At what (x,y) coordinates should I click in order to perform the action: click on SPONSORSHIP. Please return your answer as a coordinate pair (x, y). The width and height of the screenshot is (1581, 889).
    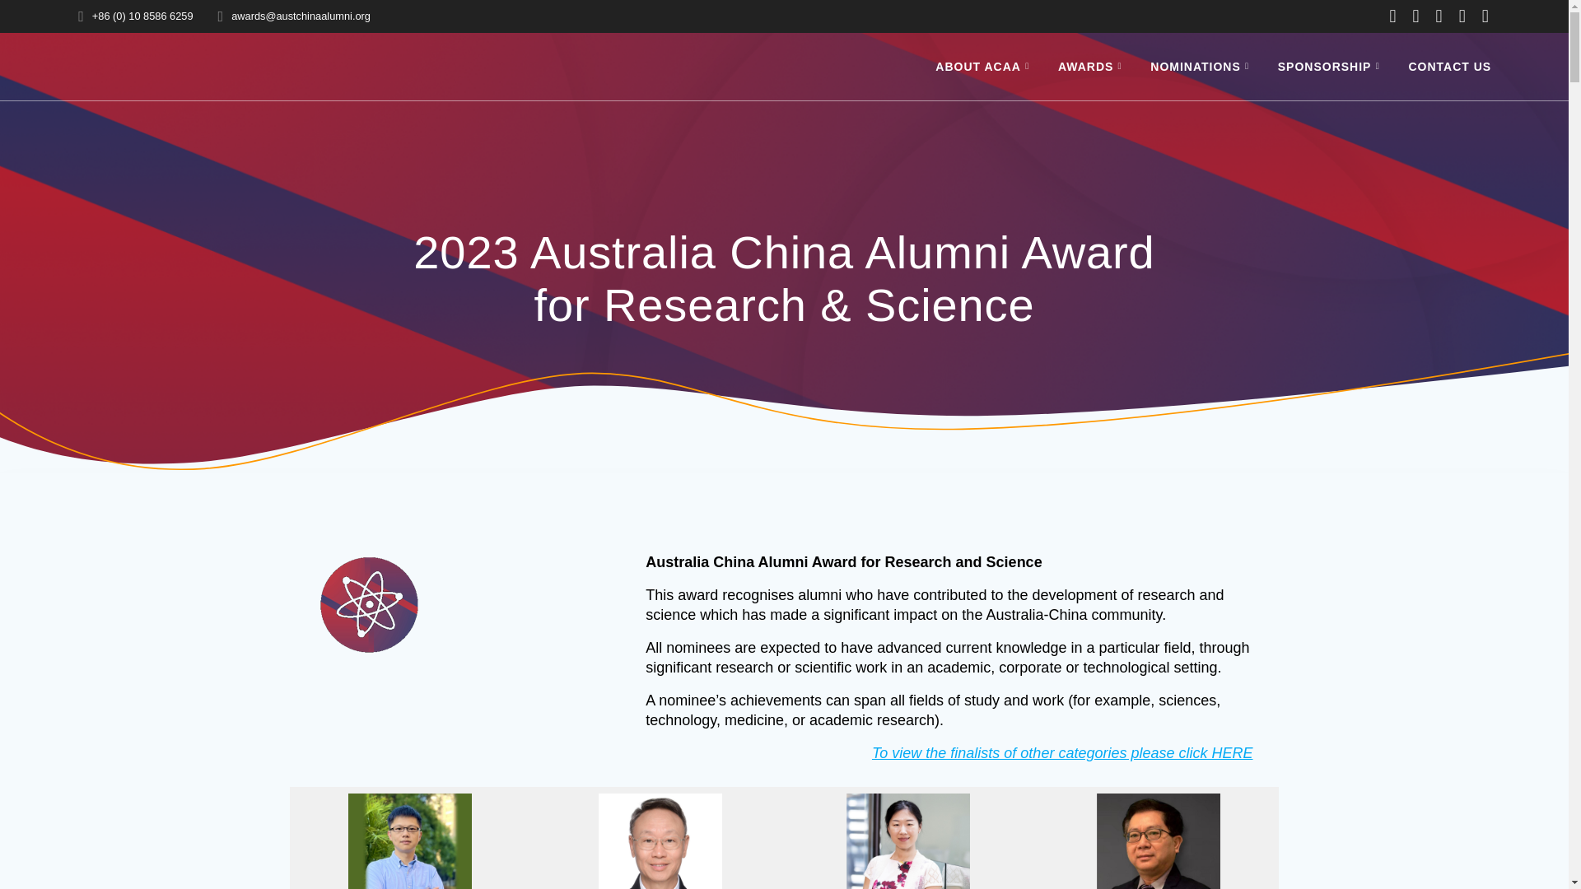
    Looking at the image, I should click on (1331, 66).